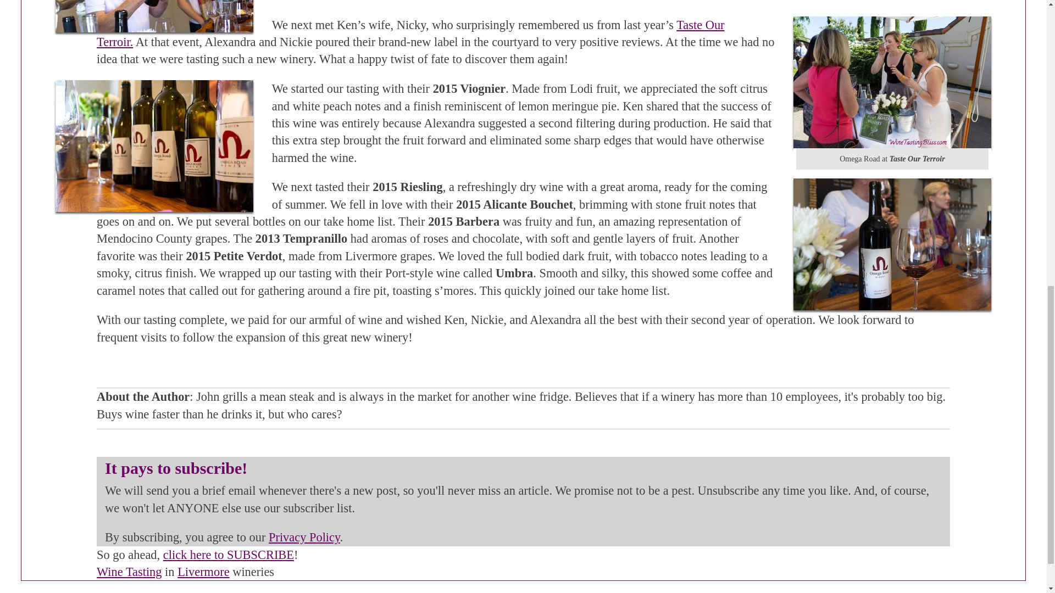 The width and height of the screenshot is (1055, 593). What do you see at coordinates (203, 572) in the screenshot?
I see `Livermore` at bounding box center [203, 572].